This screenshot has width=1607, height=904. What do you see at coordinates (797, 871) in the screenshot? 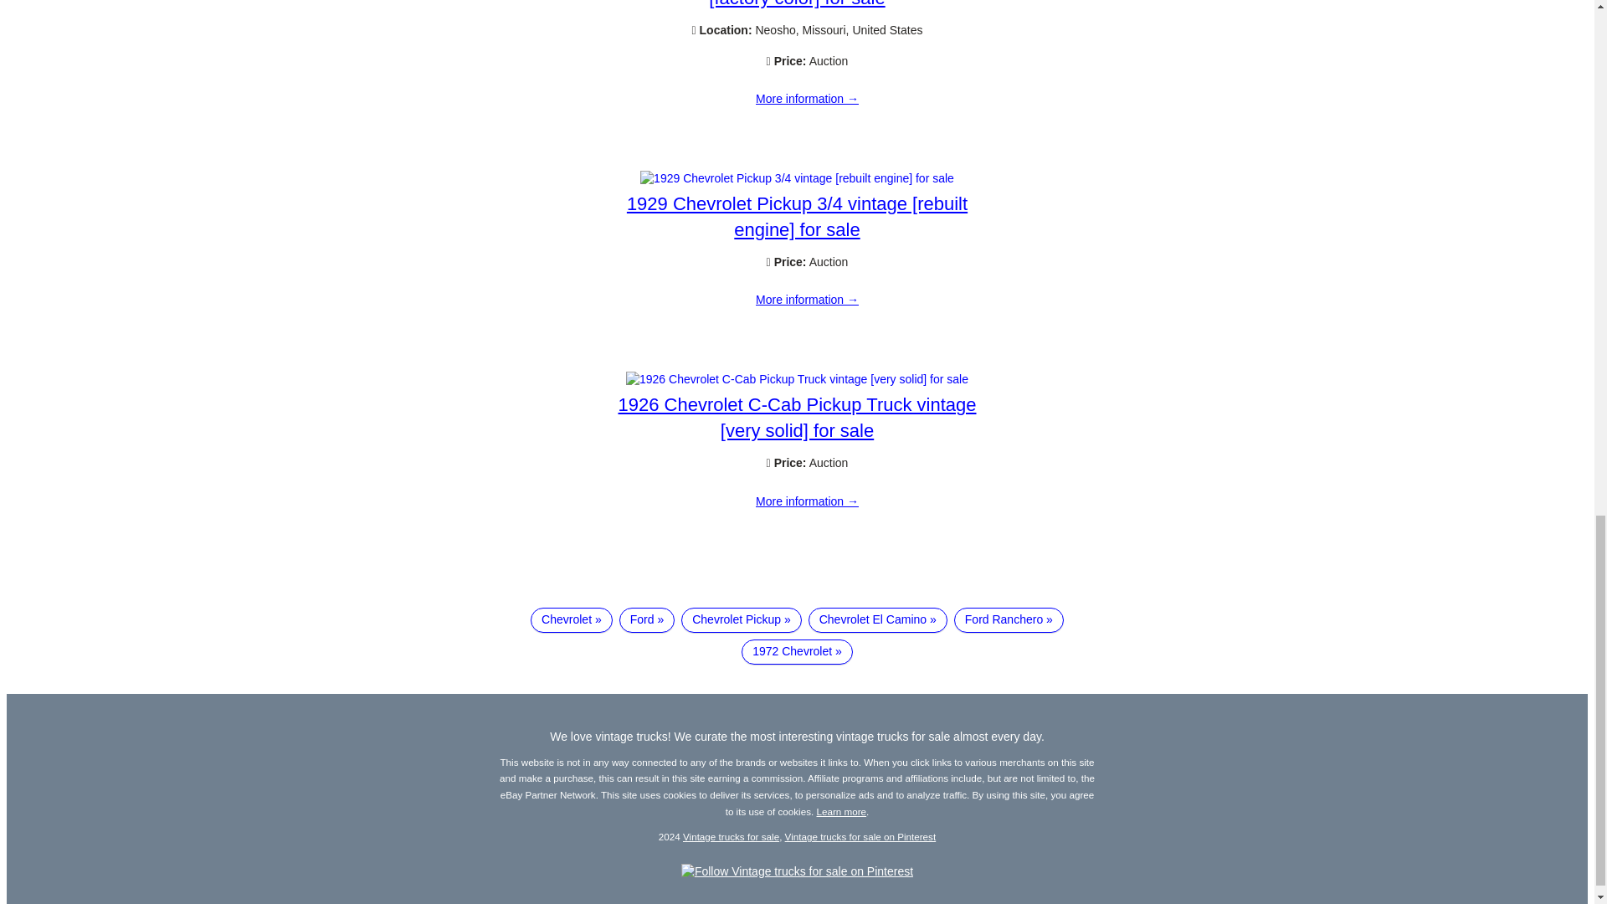
I see `Follow Vintage trucks for sale on Pinterest` at bounding box center [797, 871].